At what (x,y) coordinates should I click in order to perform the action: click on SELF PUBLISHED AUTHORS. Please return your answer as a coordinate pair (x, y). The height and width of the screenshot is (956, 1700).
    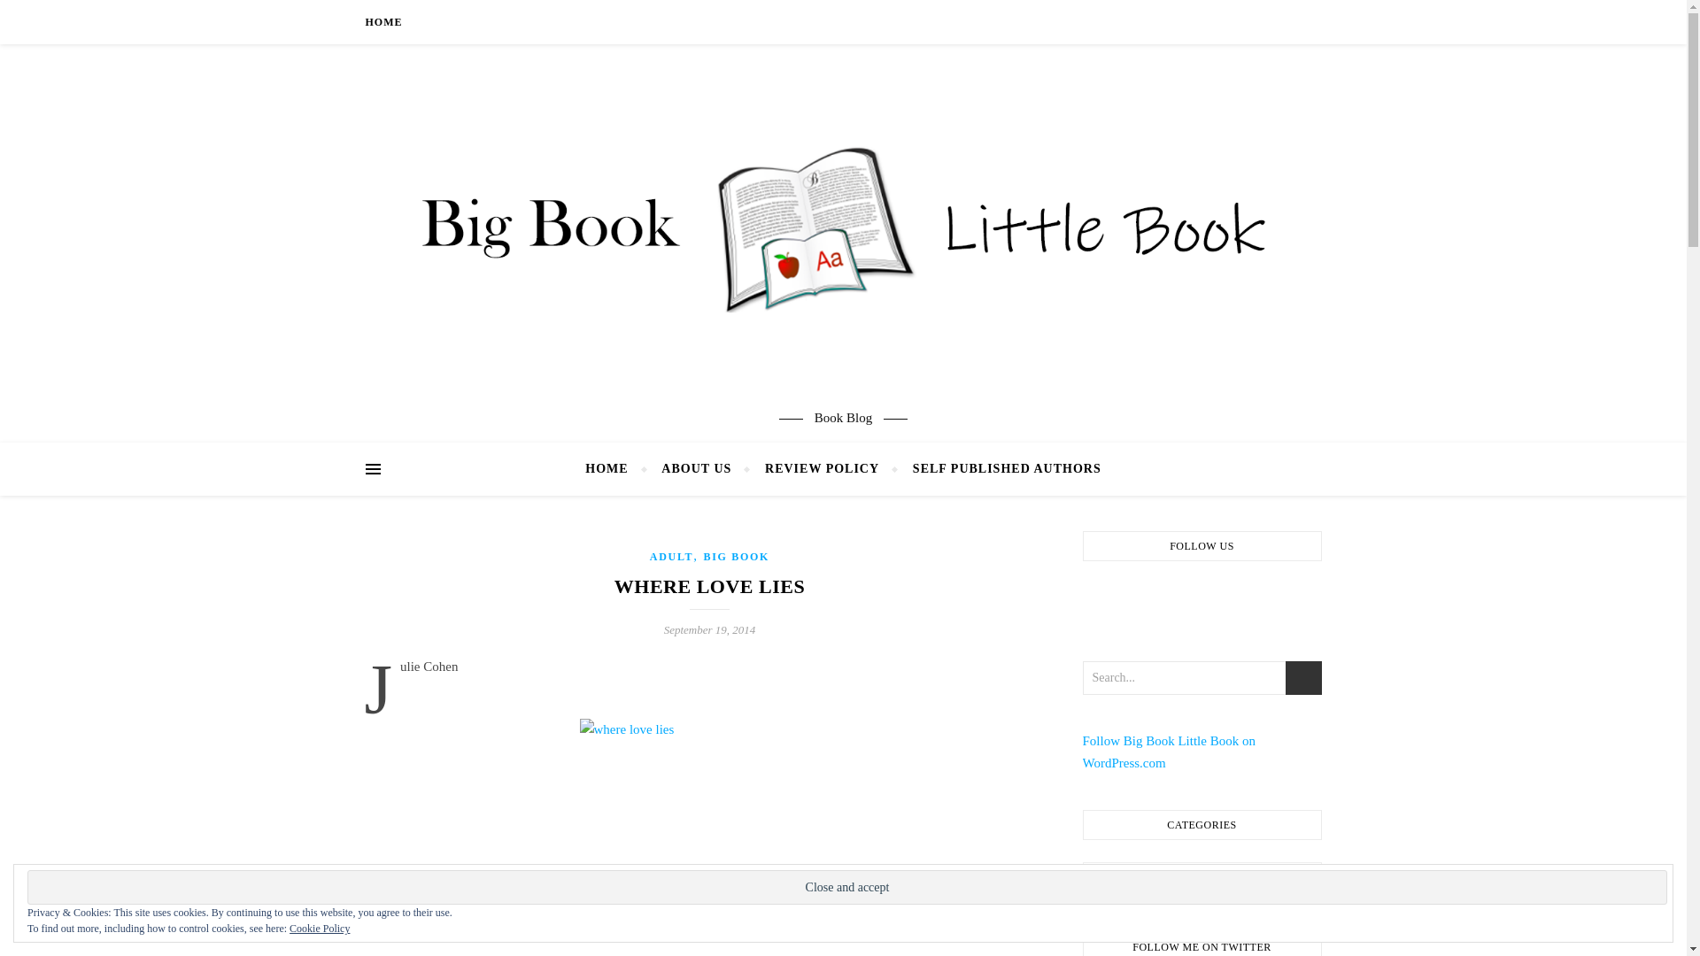
    Looking at the image, I should click on (999, 469).